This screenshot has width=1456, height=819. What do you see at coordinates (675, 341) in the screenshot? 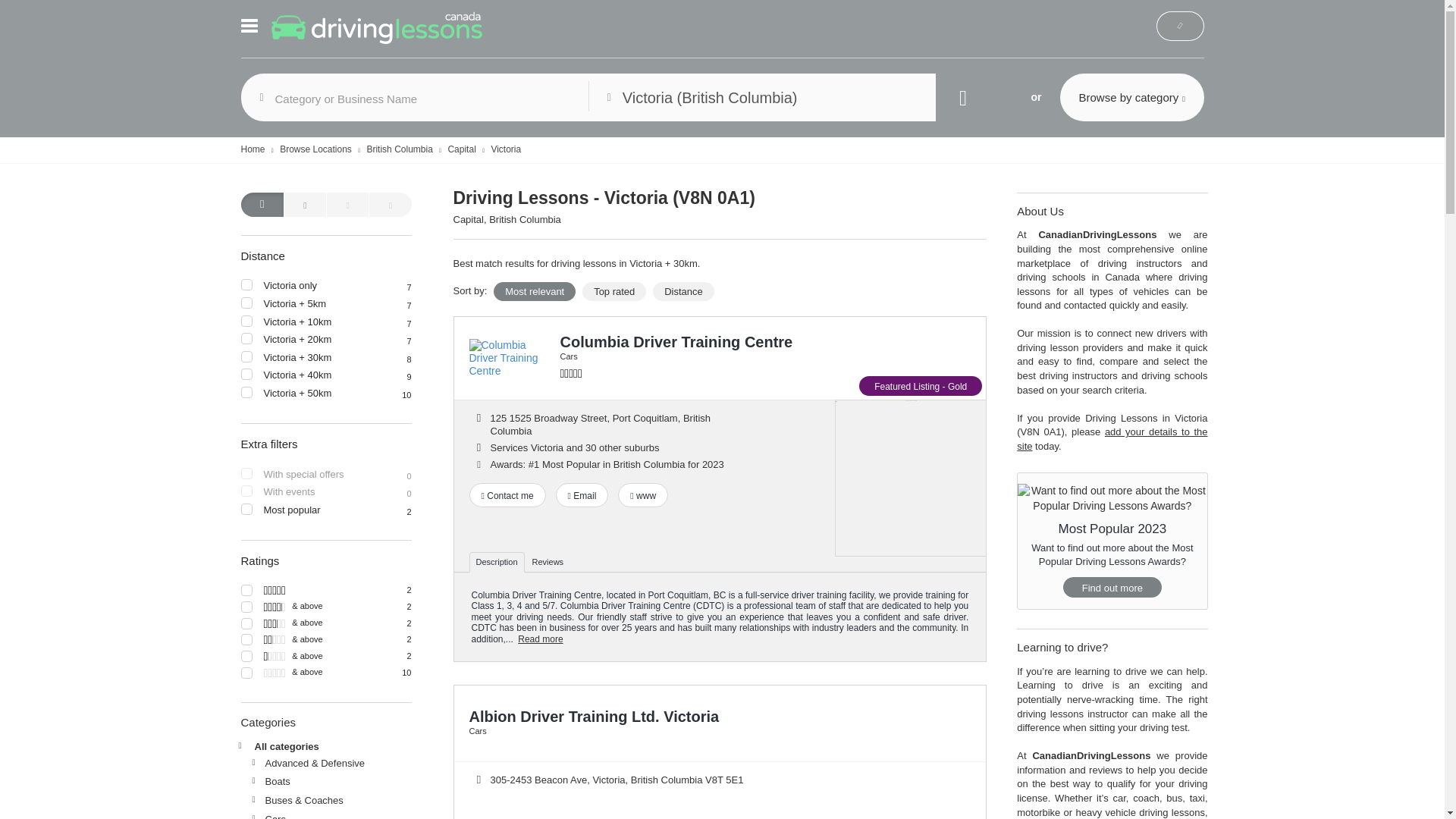
I see `Columbia Driver Training Centre` at bounding box center [675, 341].